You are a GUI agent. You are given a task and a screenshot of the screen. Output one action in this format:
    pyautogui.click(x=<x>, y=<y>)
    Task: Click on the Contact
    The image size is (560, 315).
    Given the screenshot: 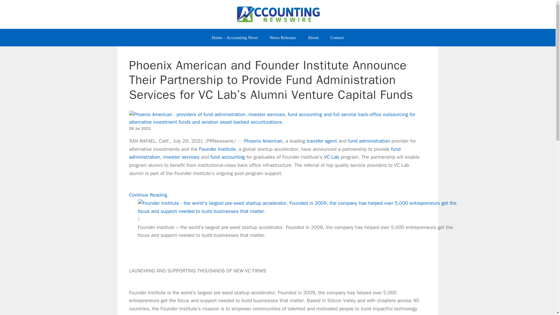 What is the action you would take?
    pyautogui.click(x=337, y=37)
    